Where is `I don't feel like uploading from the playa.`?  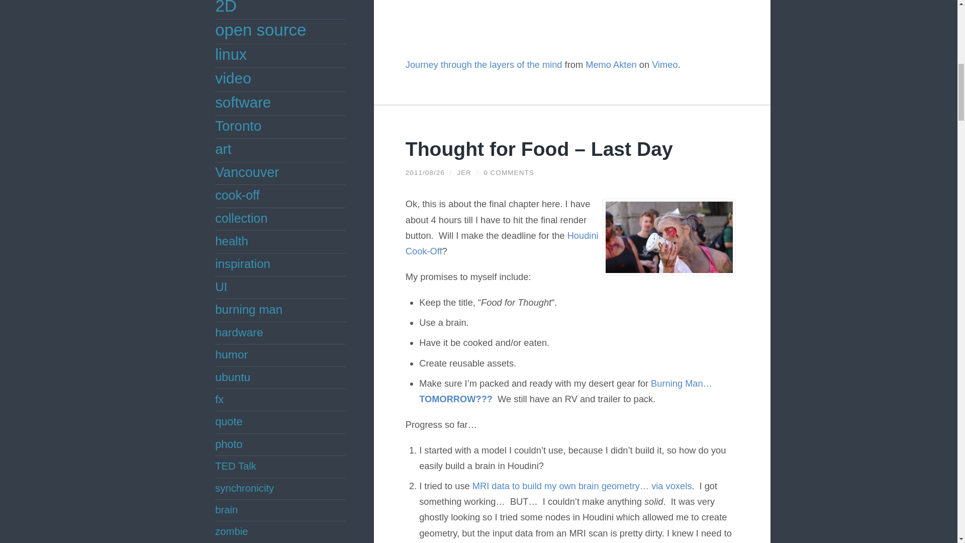
I don't feel like uploading from the playa. is located at coordinates (567, 391).